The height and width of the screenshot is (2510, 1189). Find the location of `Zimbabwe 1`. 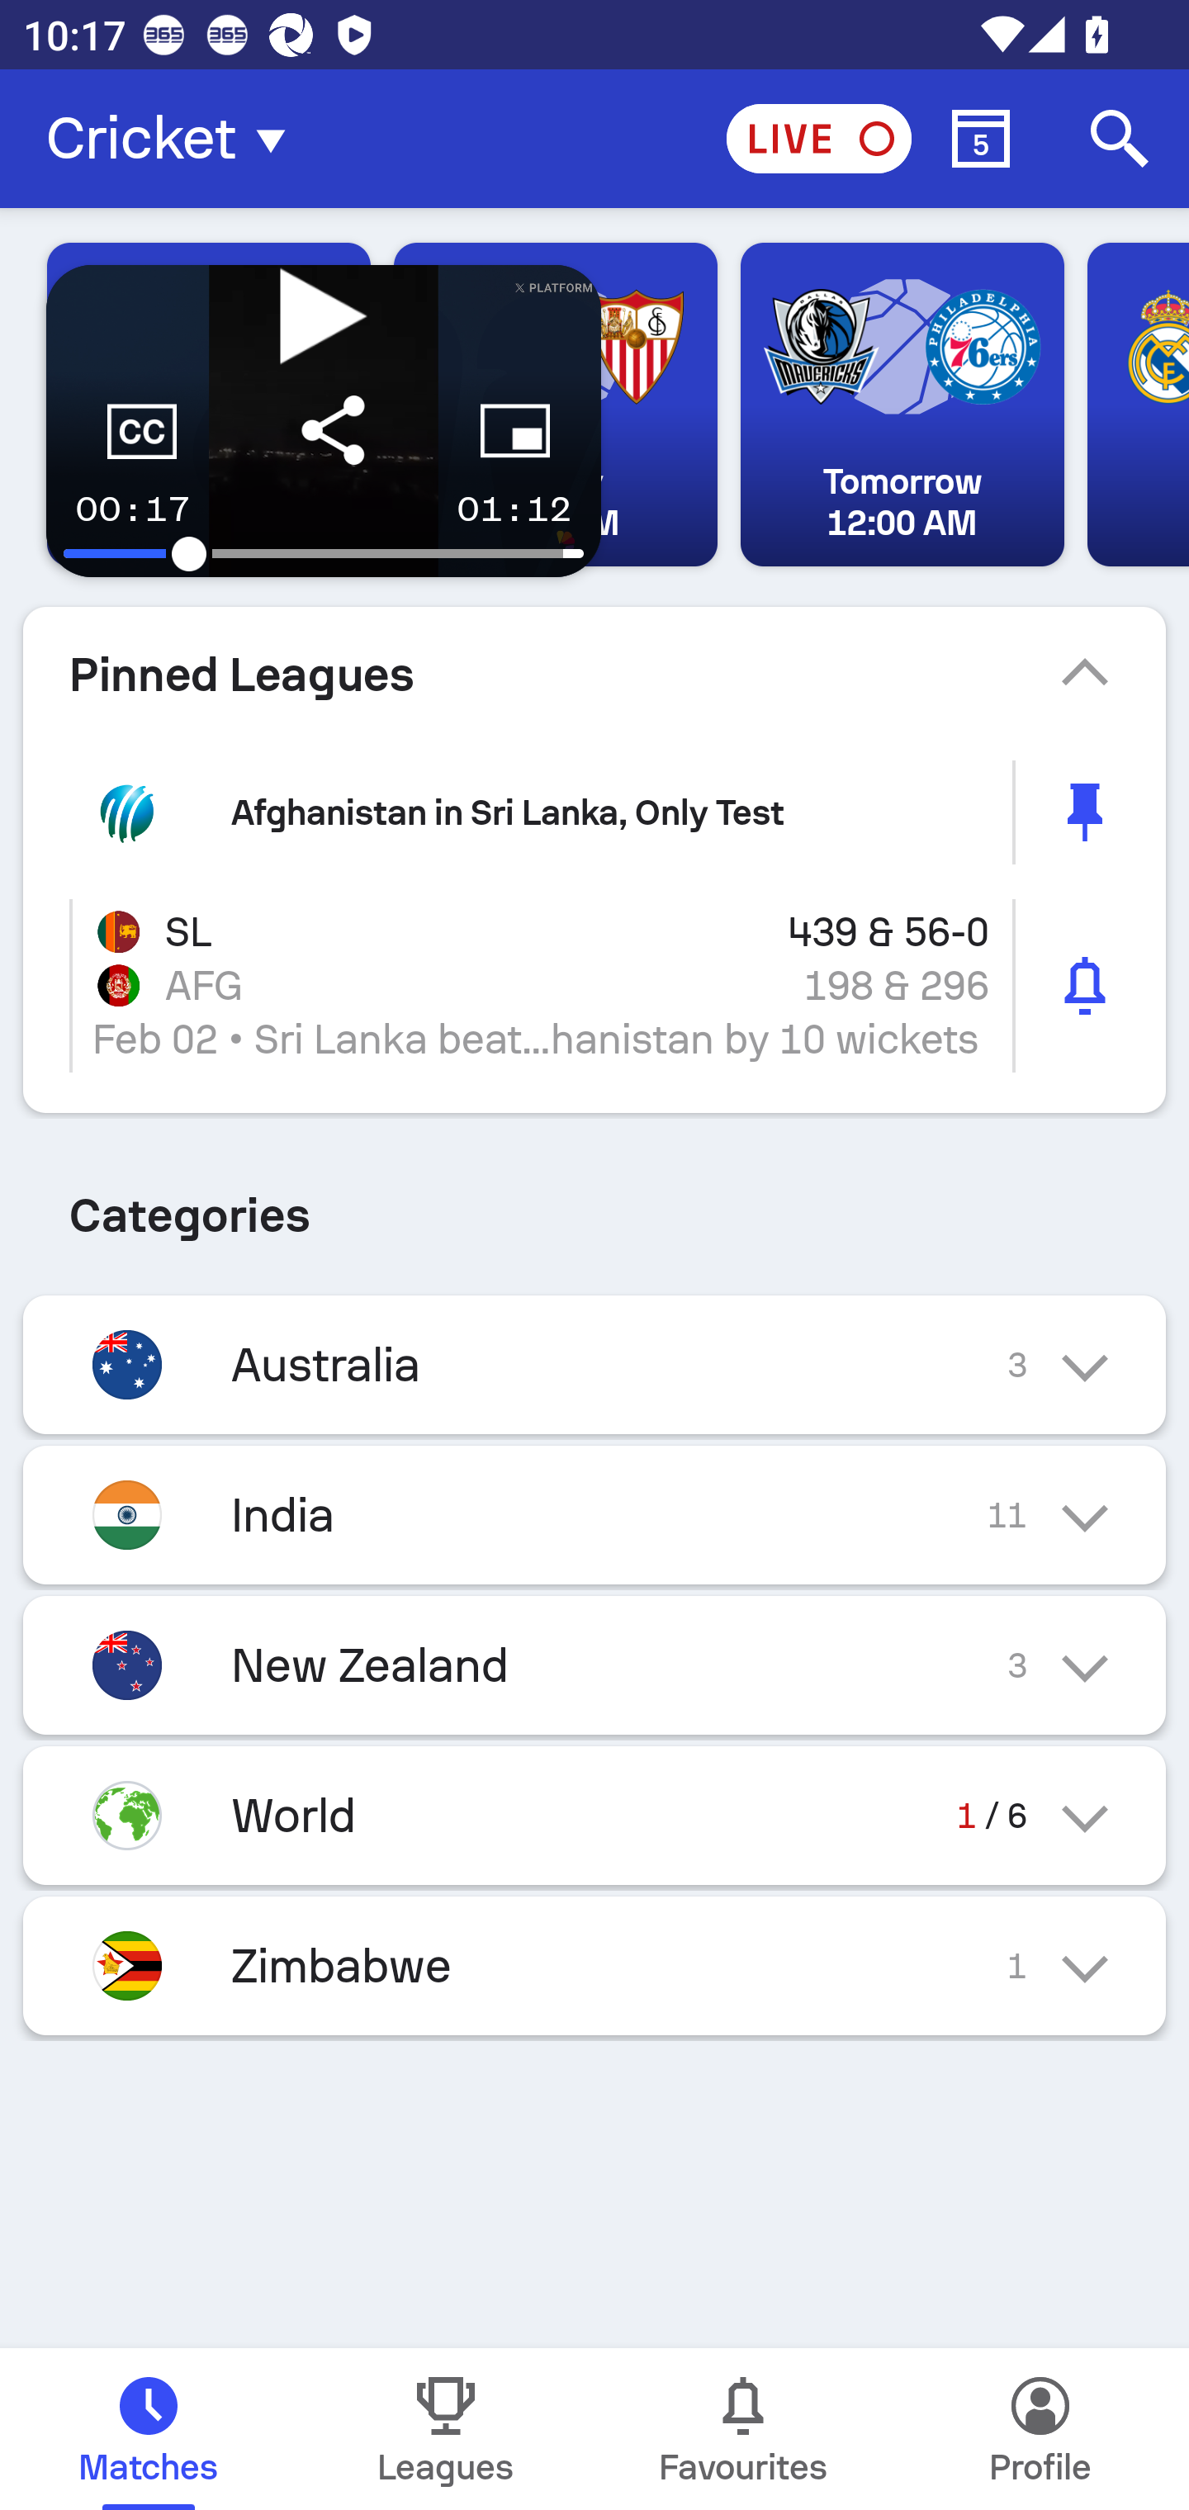

Zimbabwe 1 is located at coordinates (594, 1967).